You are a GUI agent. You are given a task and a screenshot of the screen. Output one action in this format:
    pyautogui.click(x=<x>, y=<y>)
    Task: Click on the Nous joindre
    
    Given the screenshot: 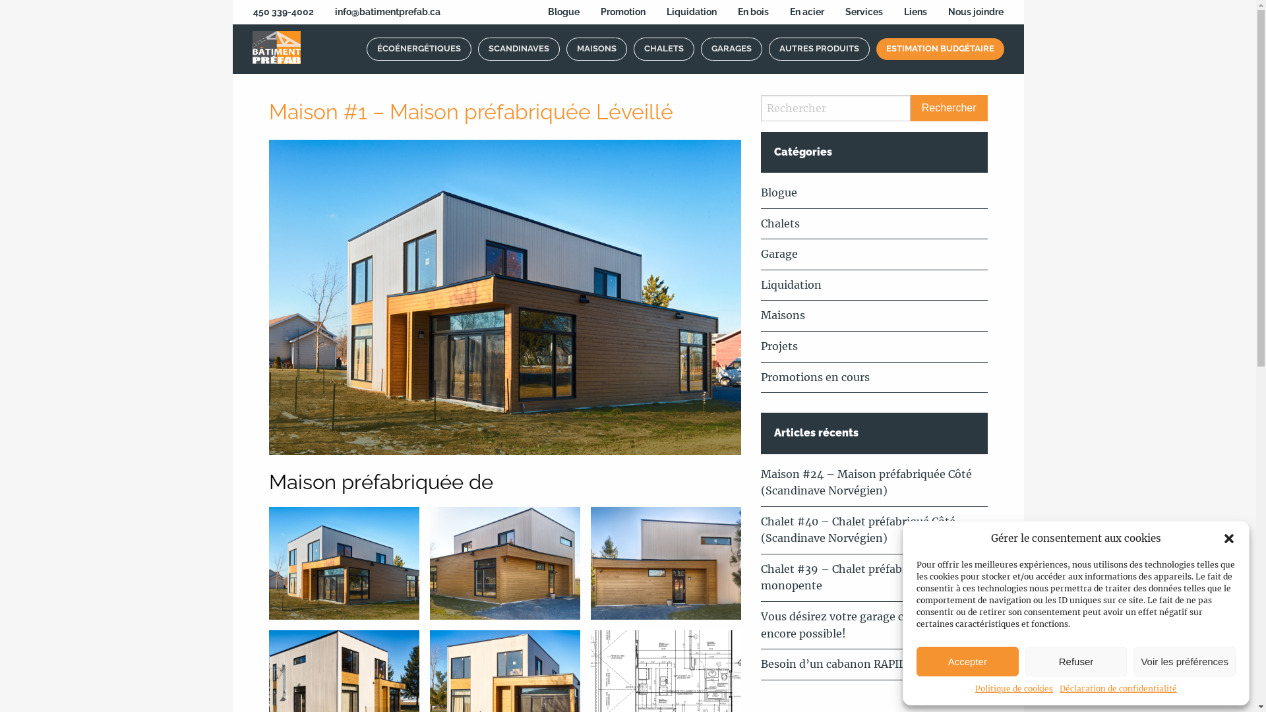 What is the action you would take?
    pyautogui.click(x=976, y=12)
    